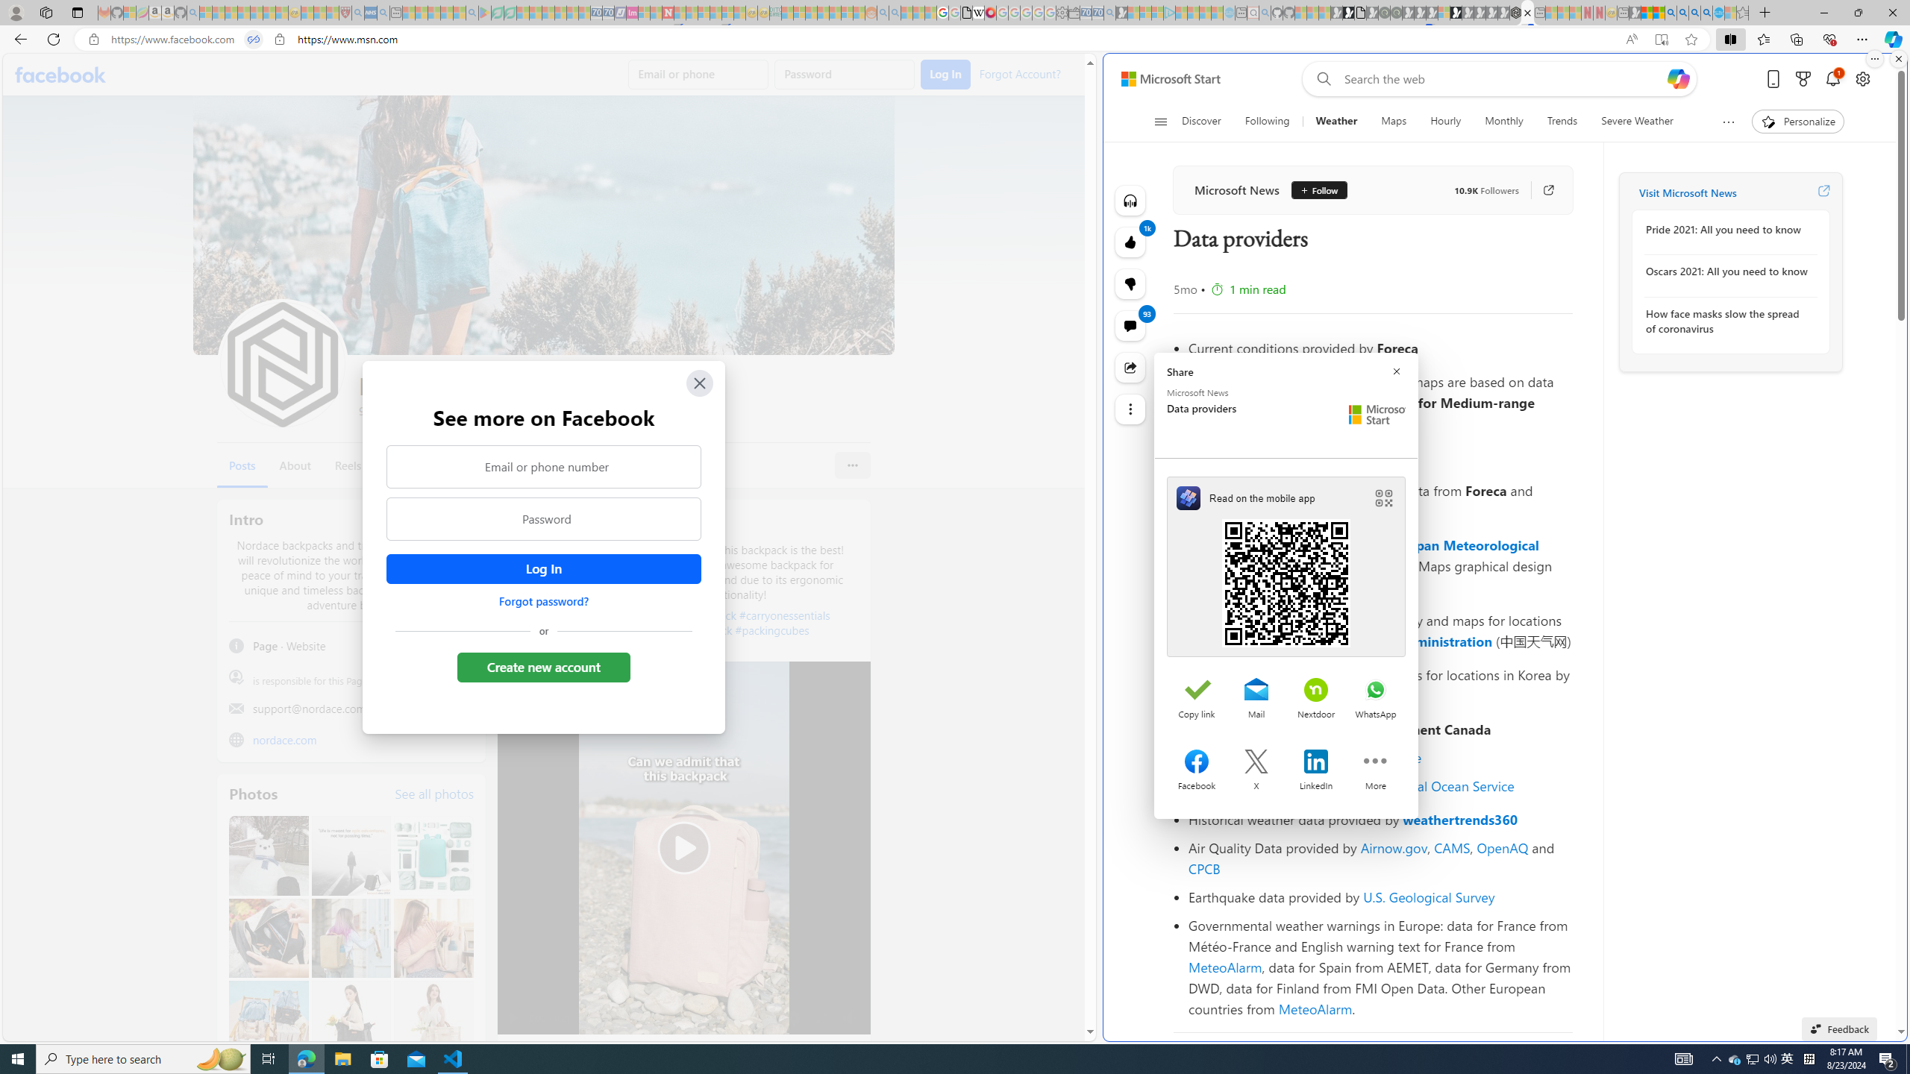 Image resolution: width=1910 pixels, height=1074 pixels. I want to click on Historical weather data provided by weathertrends360, so click(1380, 819).